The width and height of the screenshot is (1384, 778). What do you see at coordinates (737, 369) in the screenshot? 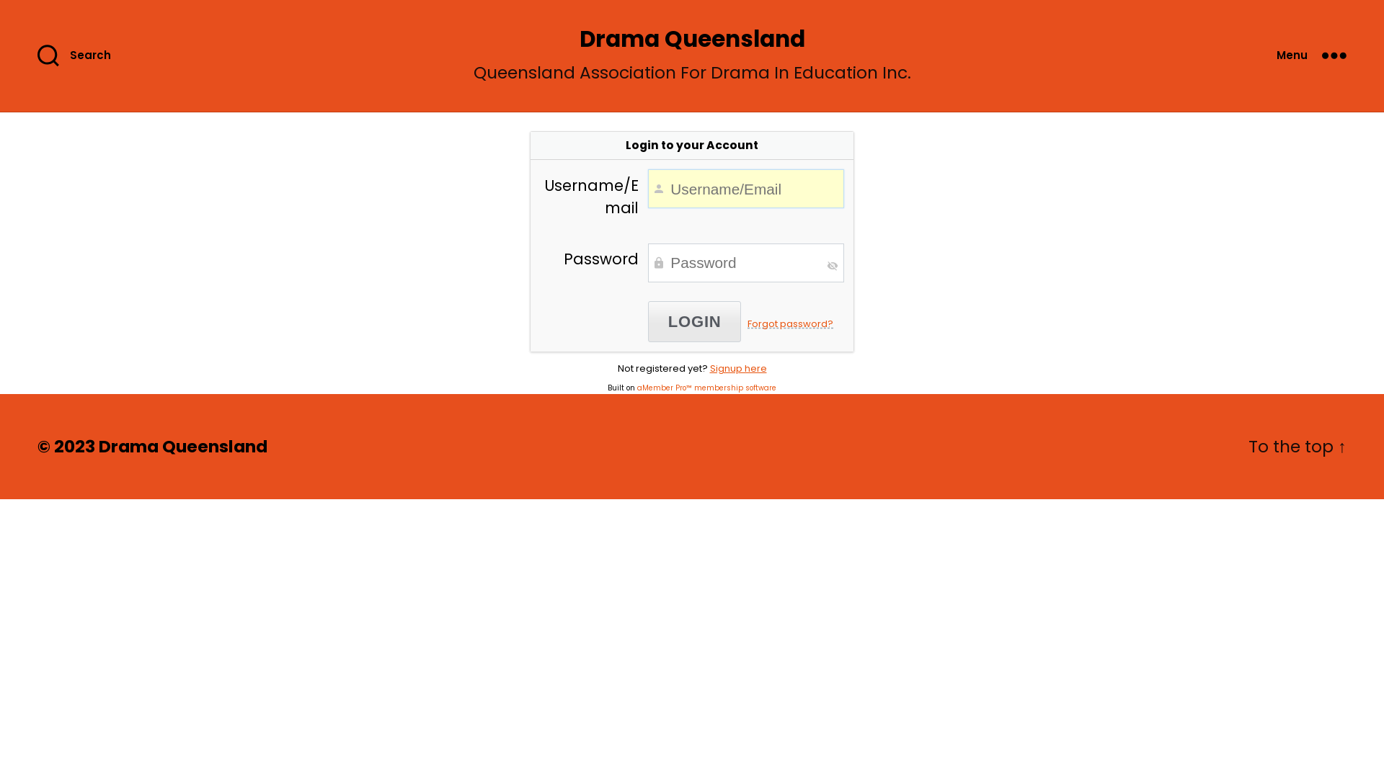
I see `Signup here` at bounding box center [737, 369].